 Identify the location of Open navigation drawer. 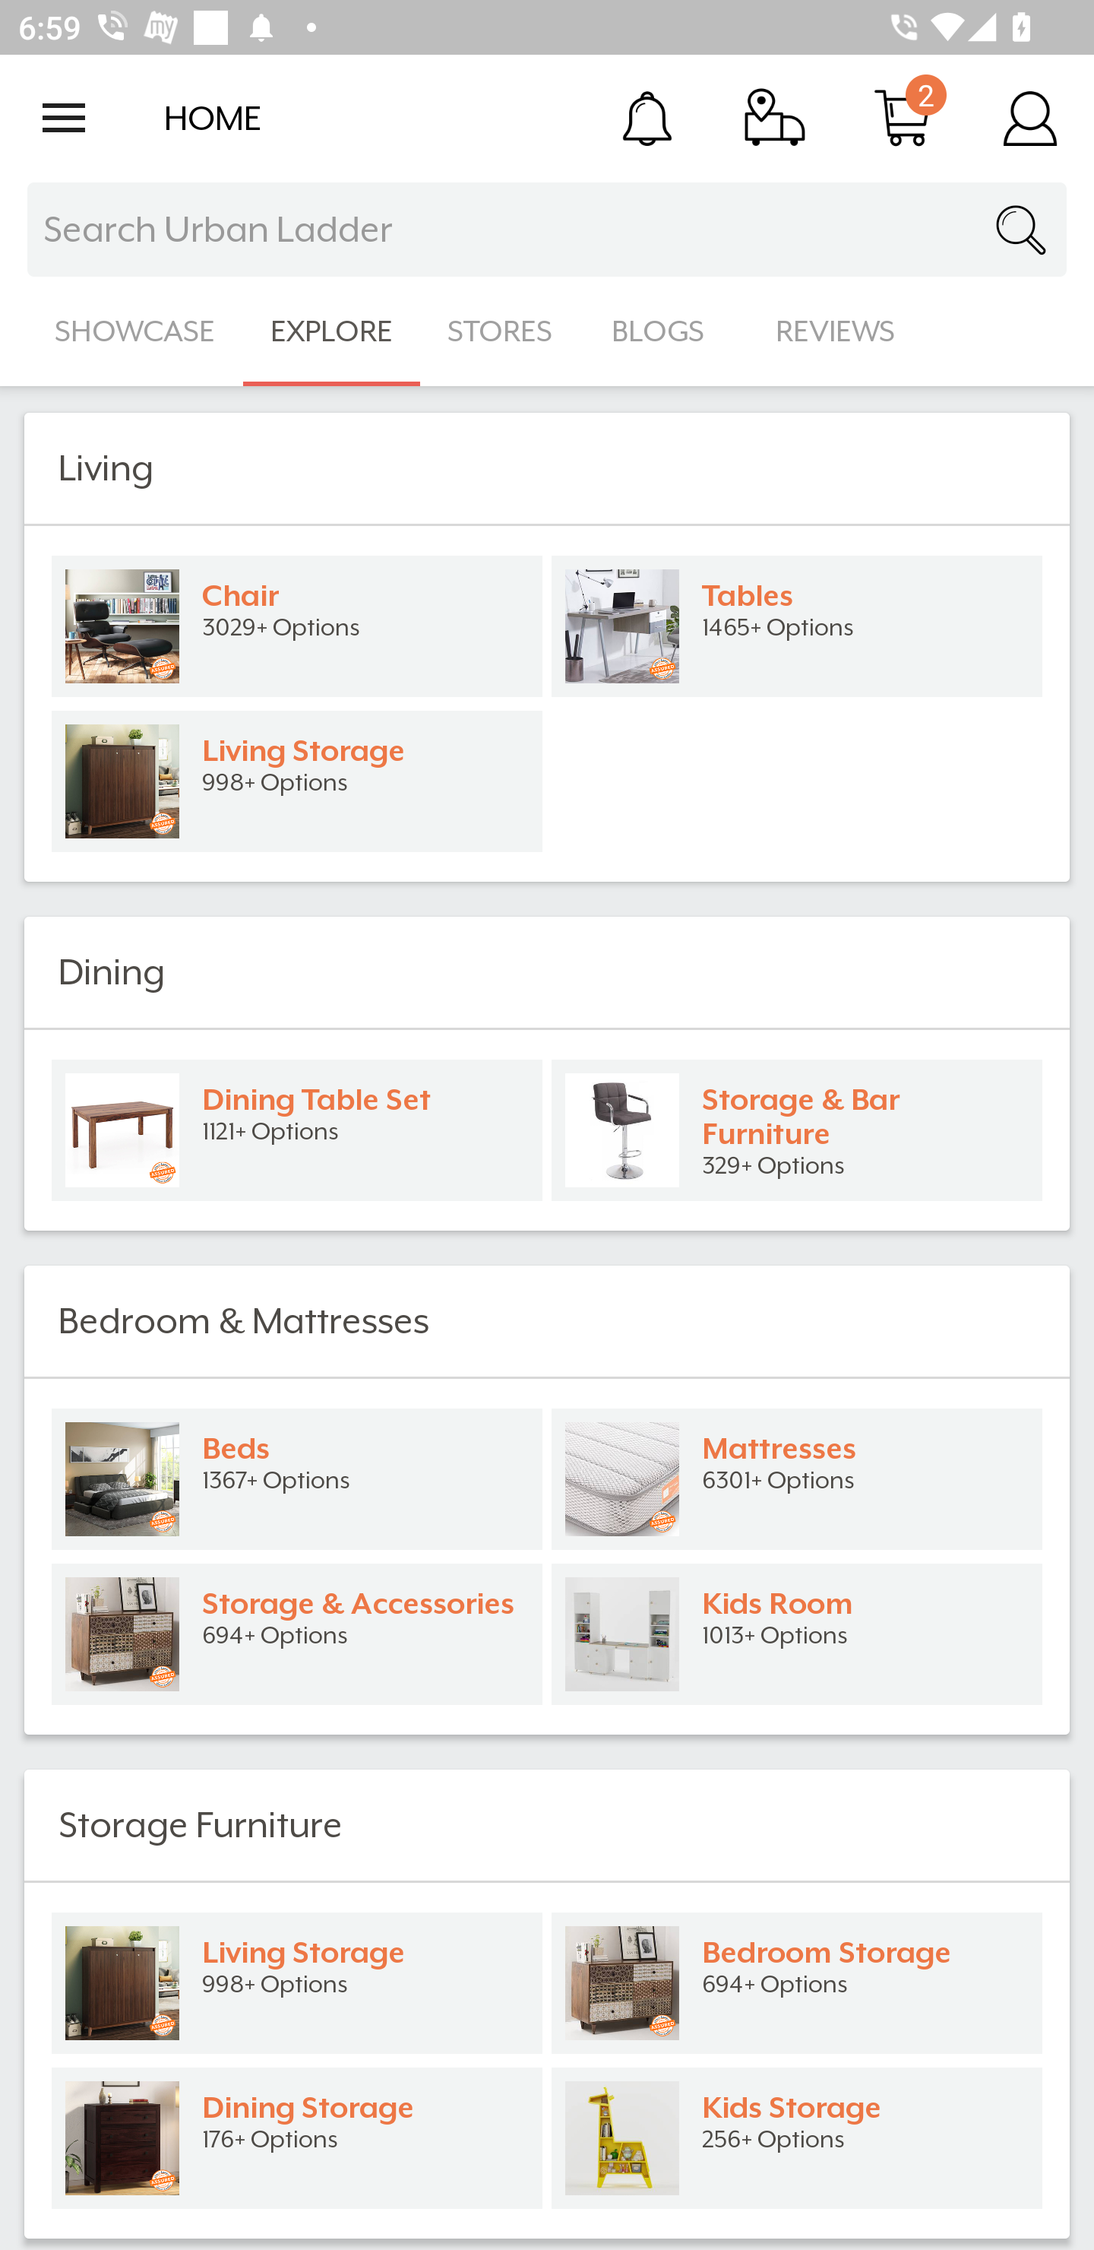
(64, 118).